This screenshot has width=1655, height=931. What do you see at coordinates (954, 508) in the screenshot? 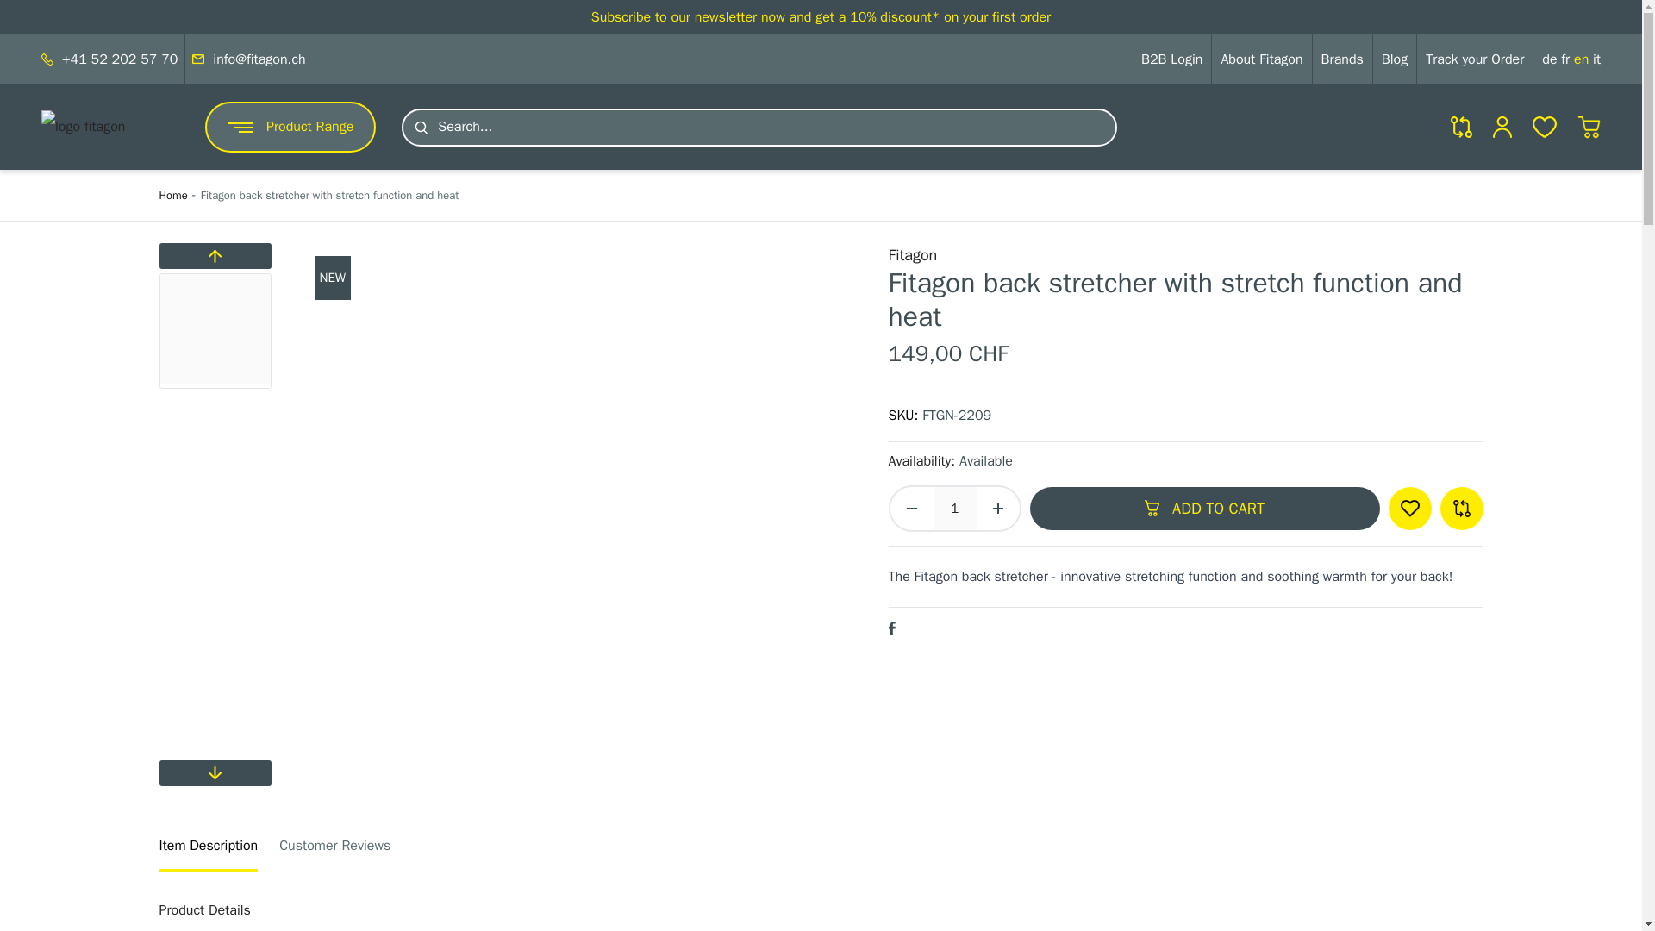
I see `1` at bounding box center [954, 508].